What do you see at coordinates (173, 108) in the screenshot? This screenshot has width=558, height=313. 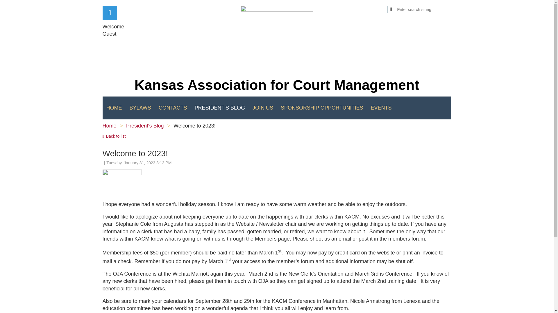 I see `CONTACTS` at bounding box center [173, 108].